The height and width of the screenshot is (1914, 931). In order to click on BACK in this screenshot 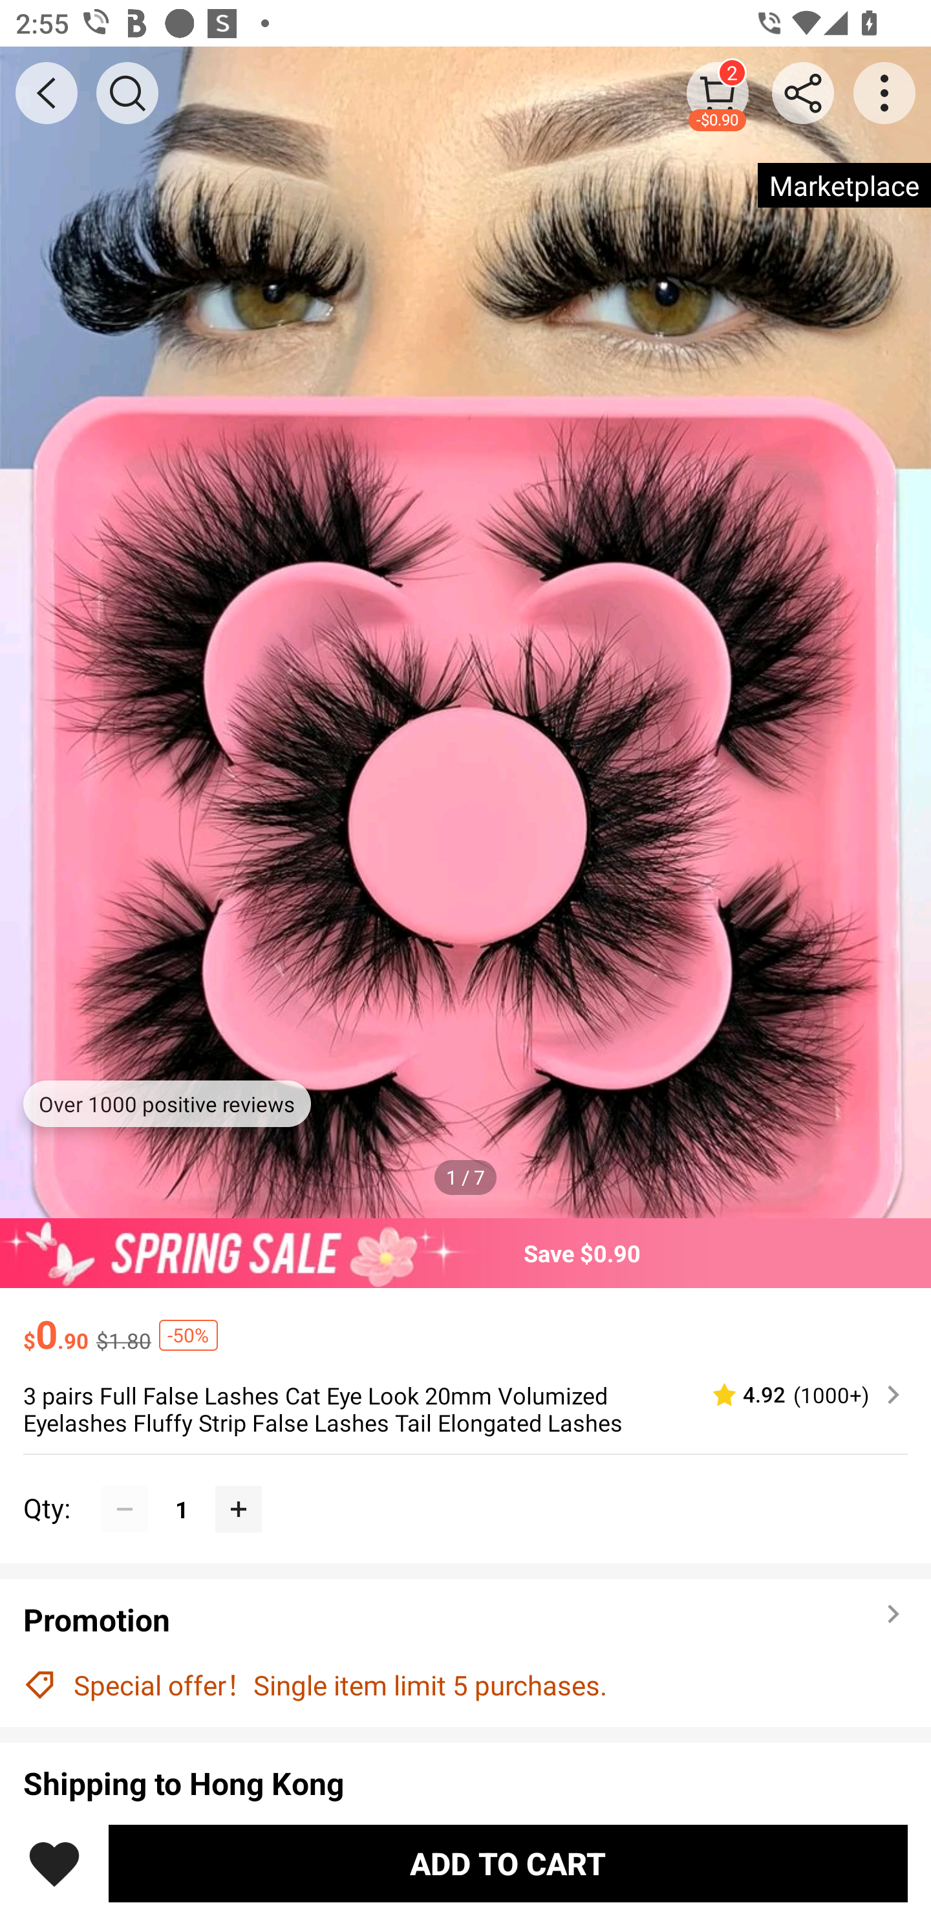, I will do `click(47, 93)`.